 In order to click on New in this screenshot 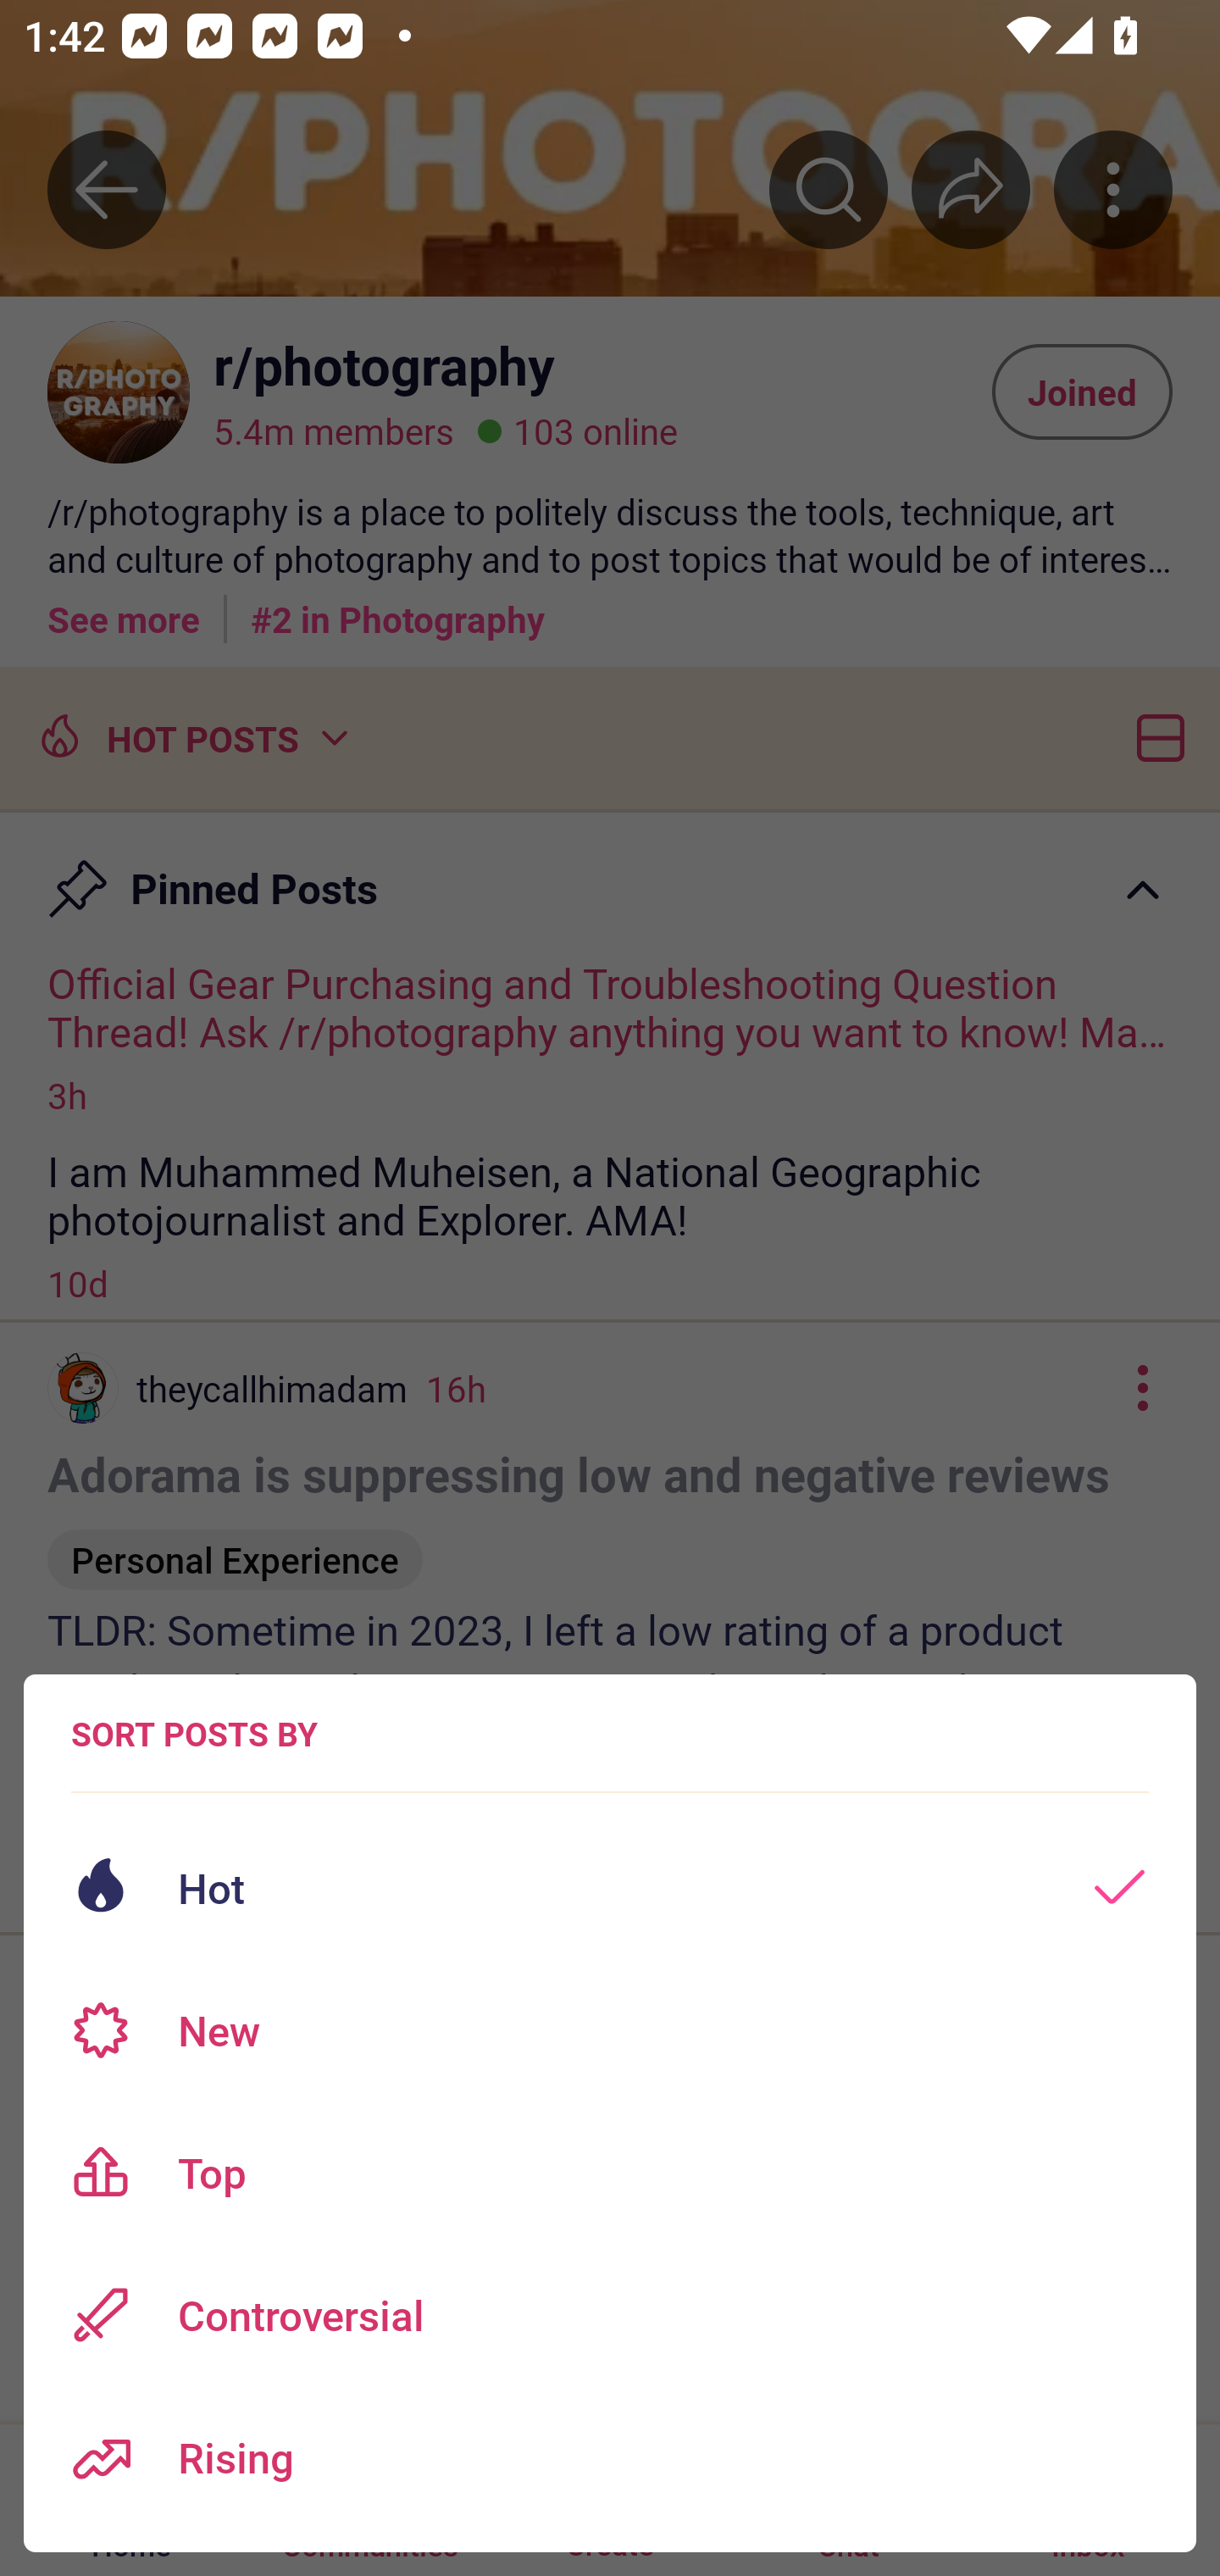, I will do `click(610, 2030)`.